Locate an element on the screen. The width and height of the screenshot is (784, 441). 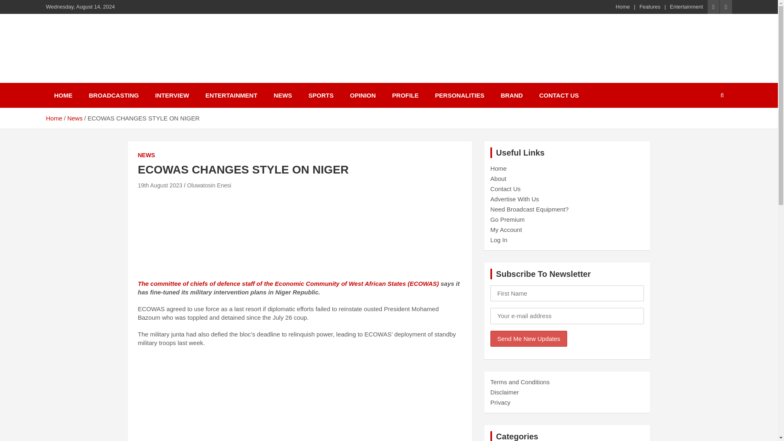
PROFILE is located at coordinates (405, 95).